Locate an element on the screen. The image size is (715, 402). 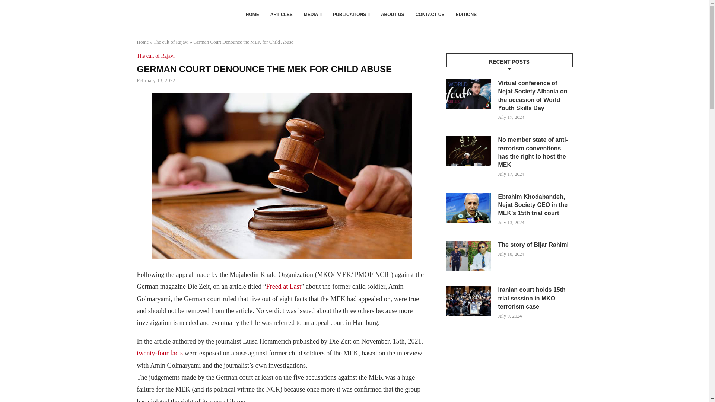
ABOUT US is located at coordinates (393, 14).